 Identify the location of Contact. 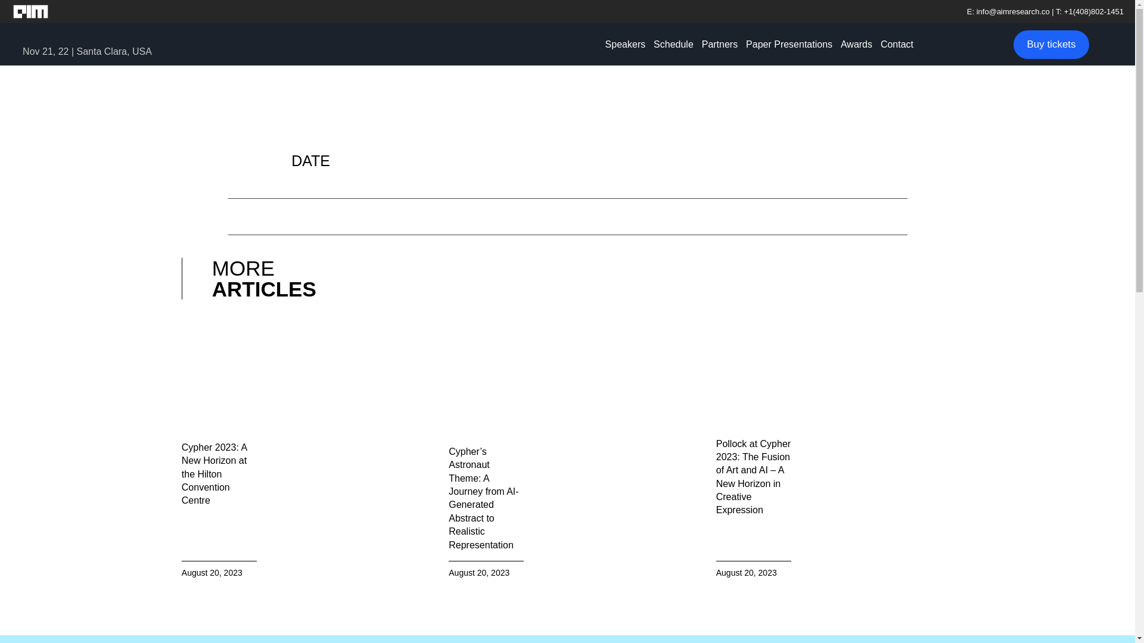
(896, 44).